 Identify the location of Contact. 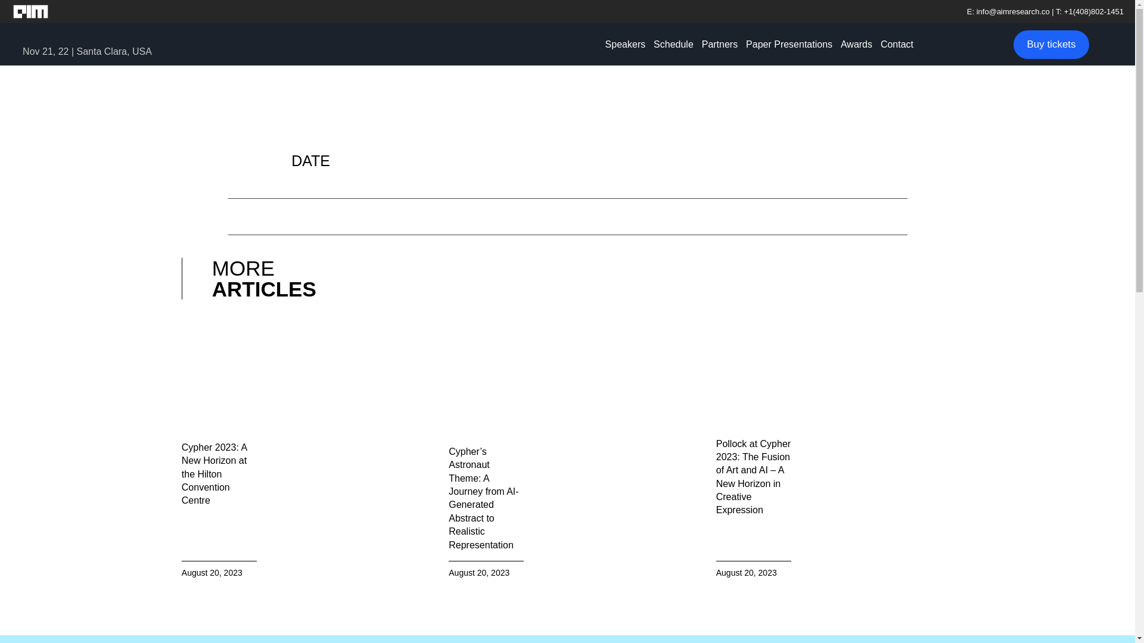
(896, 44).